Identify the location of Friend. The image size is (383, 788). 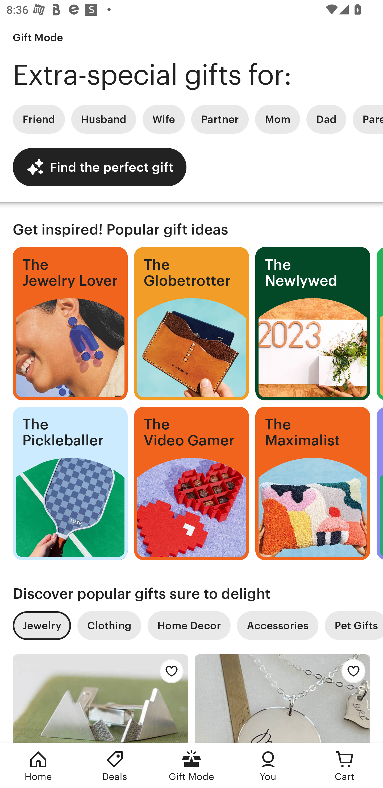
(39, 119).